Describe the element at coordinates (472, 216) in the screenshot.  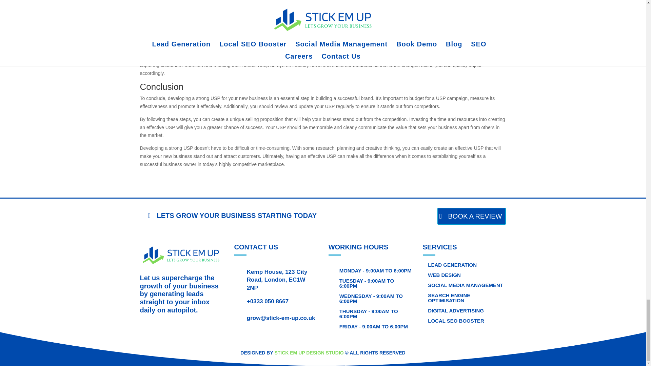
I see `BOOK A REVIEW` at that location.